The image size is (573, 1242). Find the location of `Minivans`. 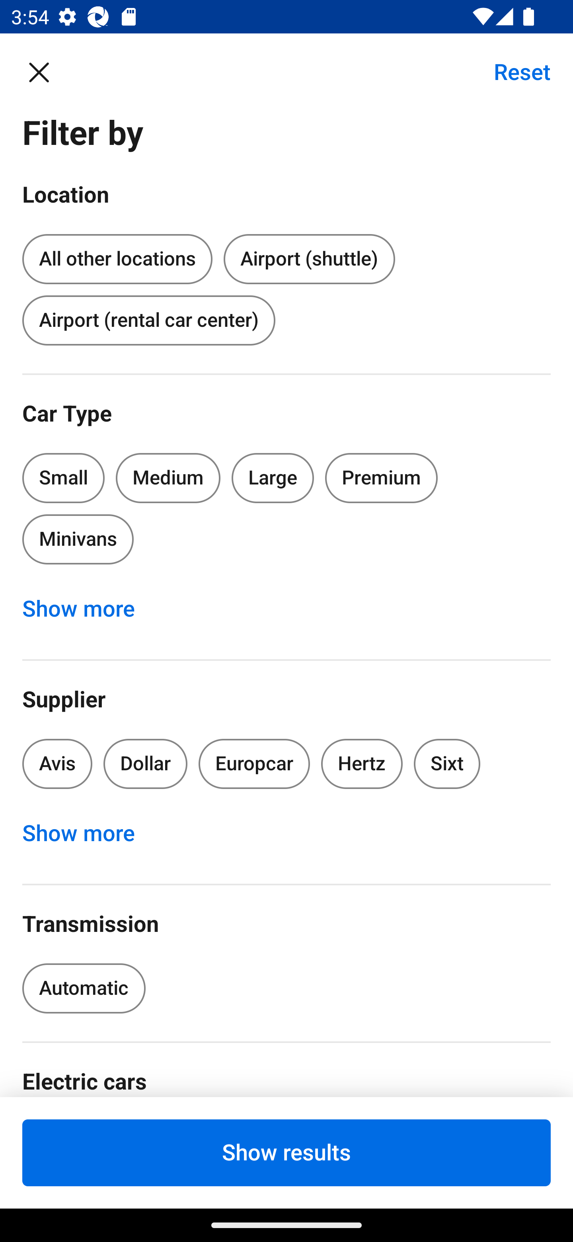

Minivans is located at coordinates (78, 539).